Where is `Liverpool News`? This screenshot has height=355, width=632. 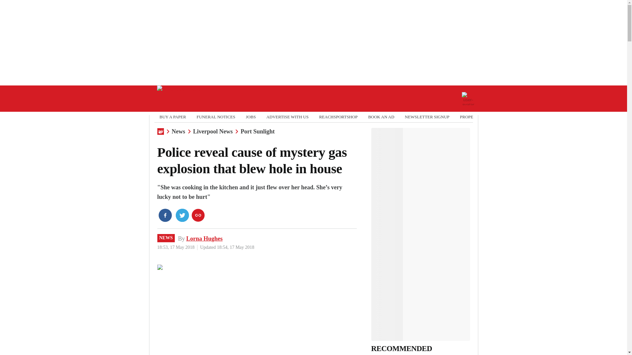 Liverpool News is located at coordinates (213, 131).